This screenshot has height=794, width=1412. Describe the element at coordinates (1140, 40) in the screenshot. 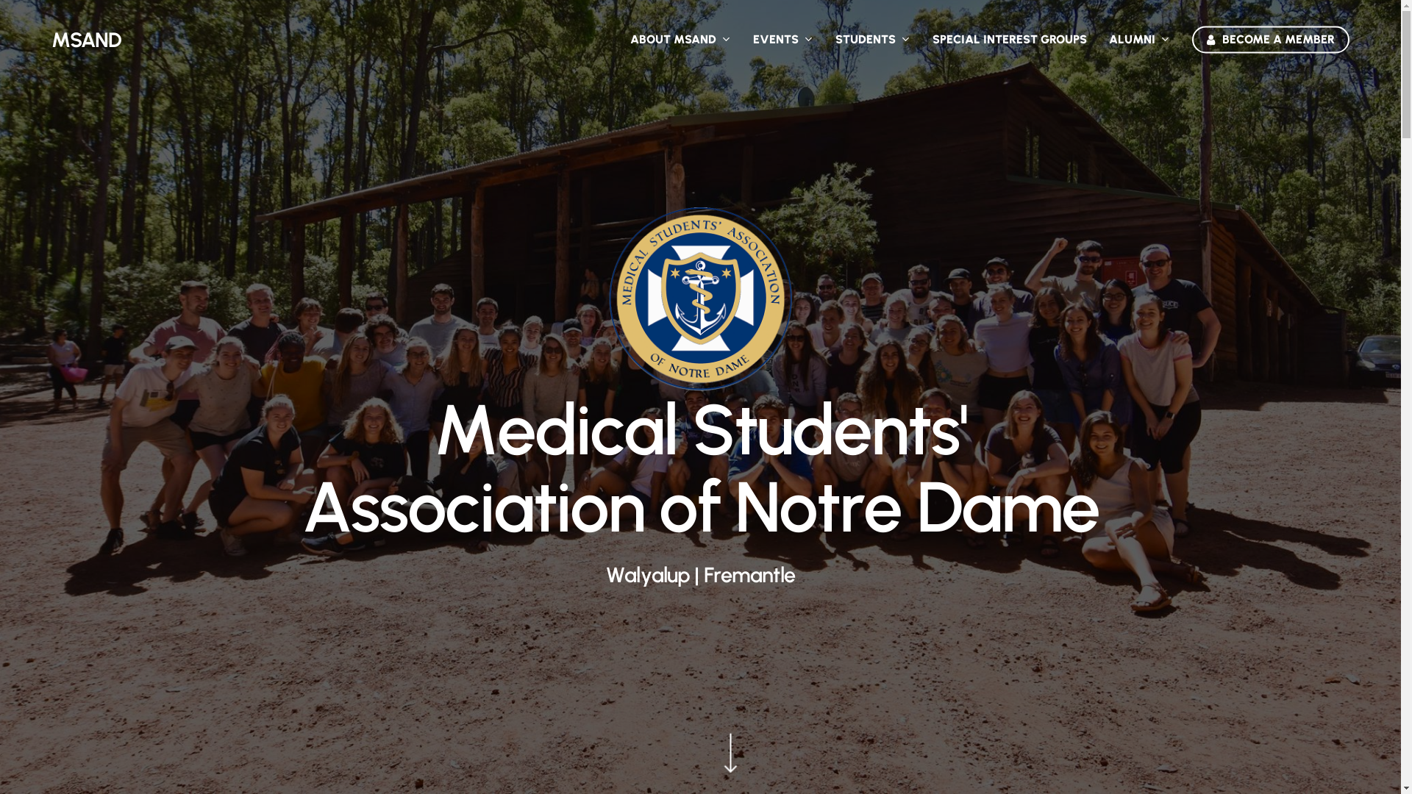

I see `ALUMNI` at that location.